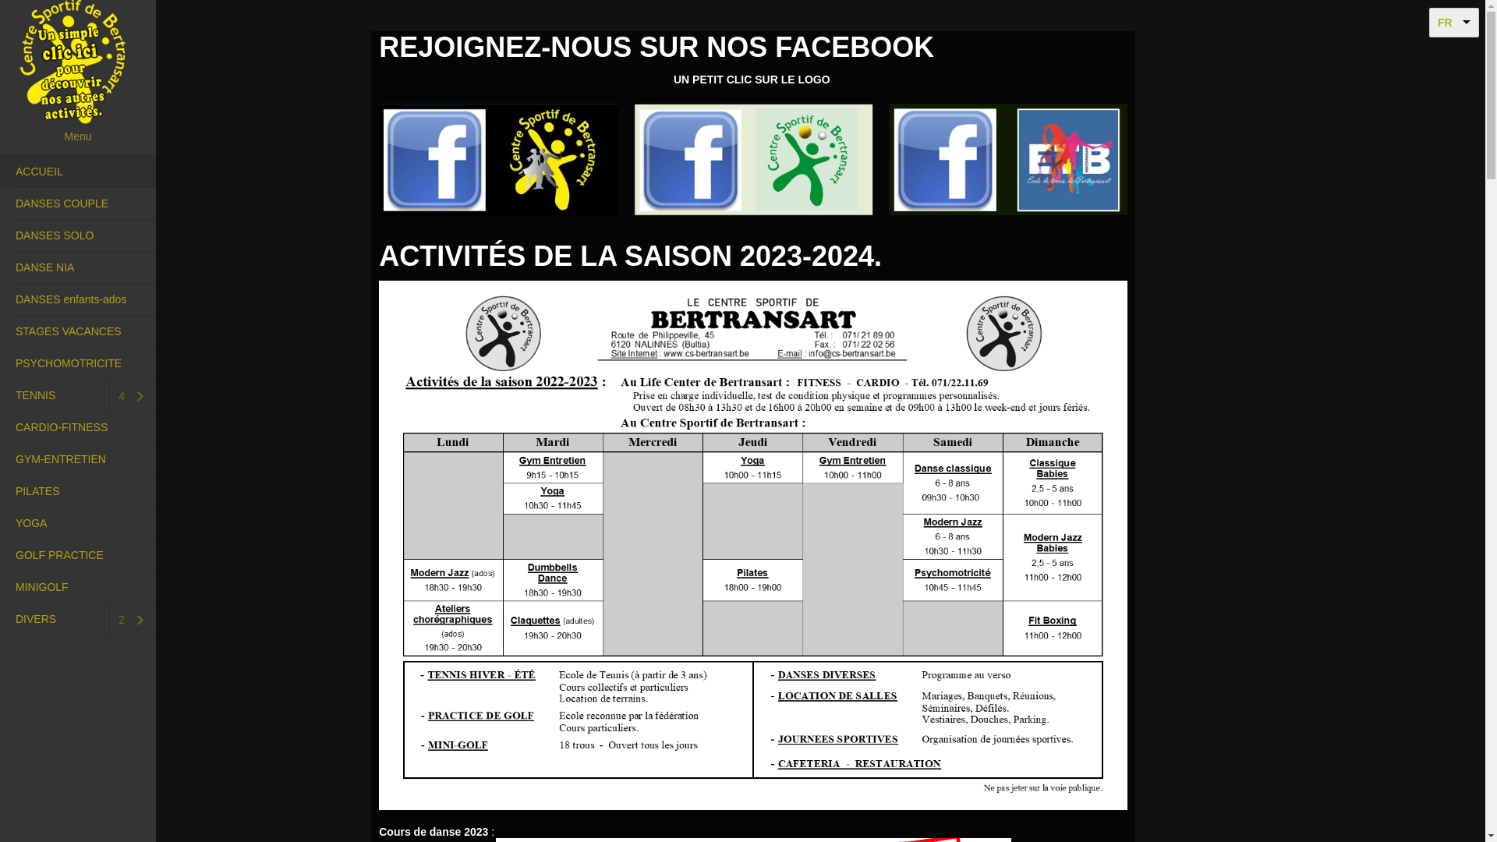 The width and height of the screenshot is (1497, 842). Describe the element at coordinates (78, 523) in the screenshot. I see `YOGA` at that location.